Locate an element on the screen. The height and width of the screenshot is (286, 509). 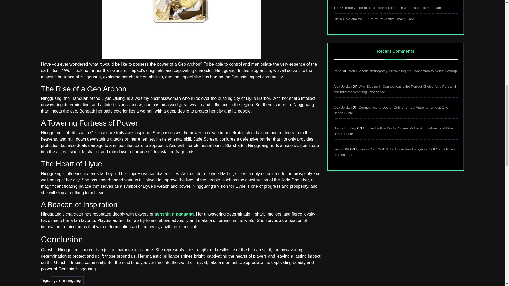
genshin ningguang is located at coordinates (67, 281).